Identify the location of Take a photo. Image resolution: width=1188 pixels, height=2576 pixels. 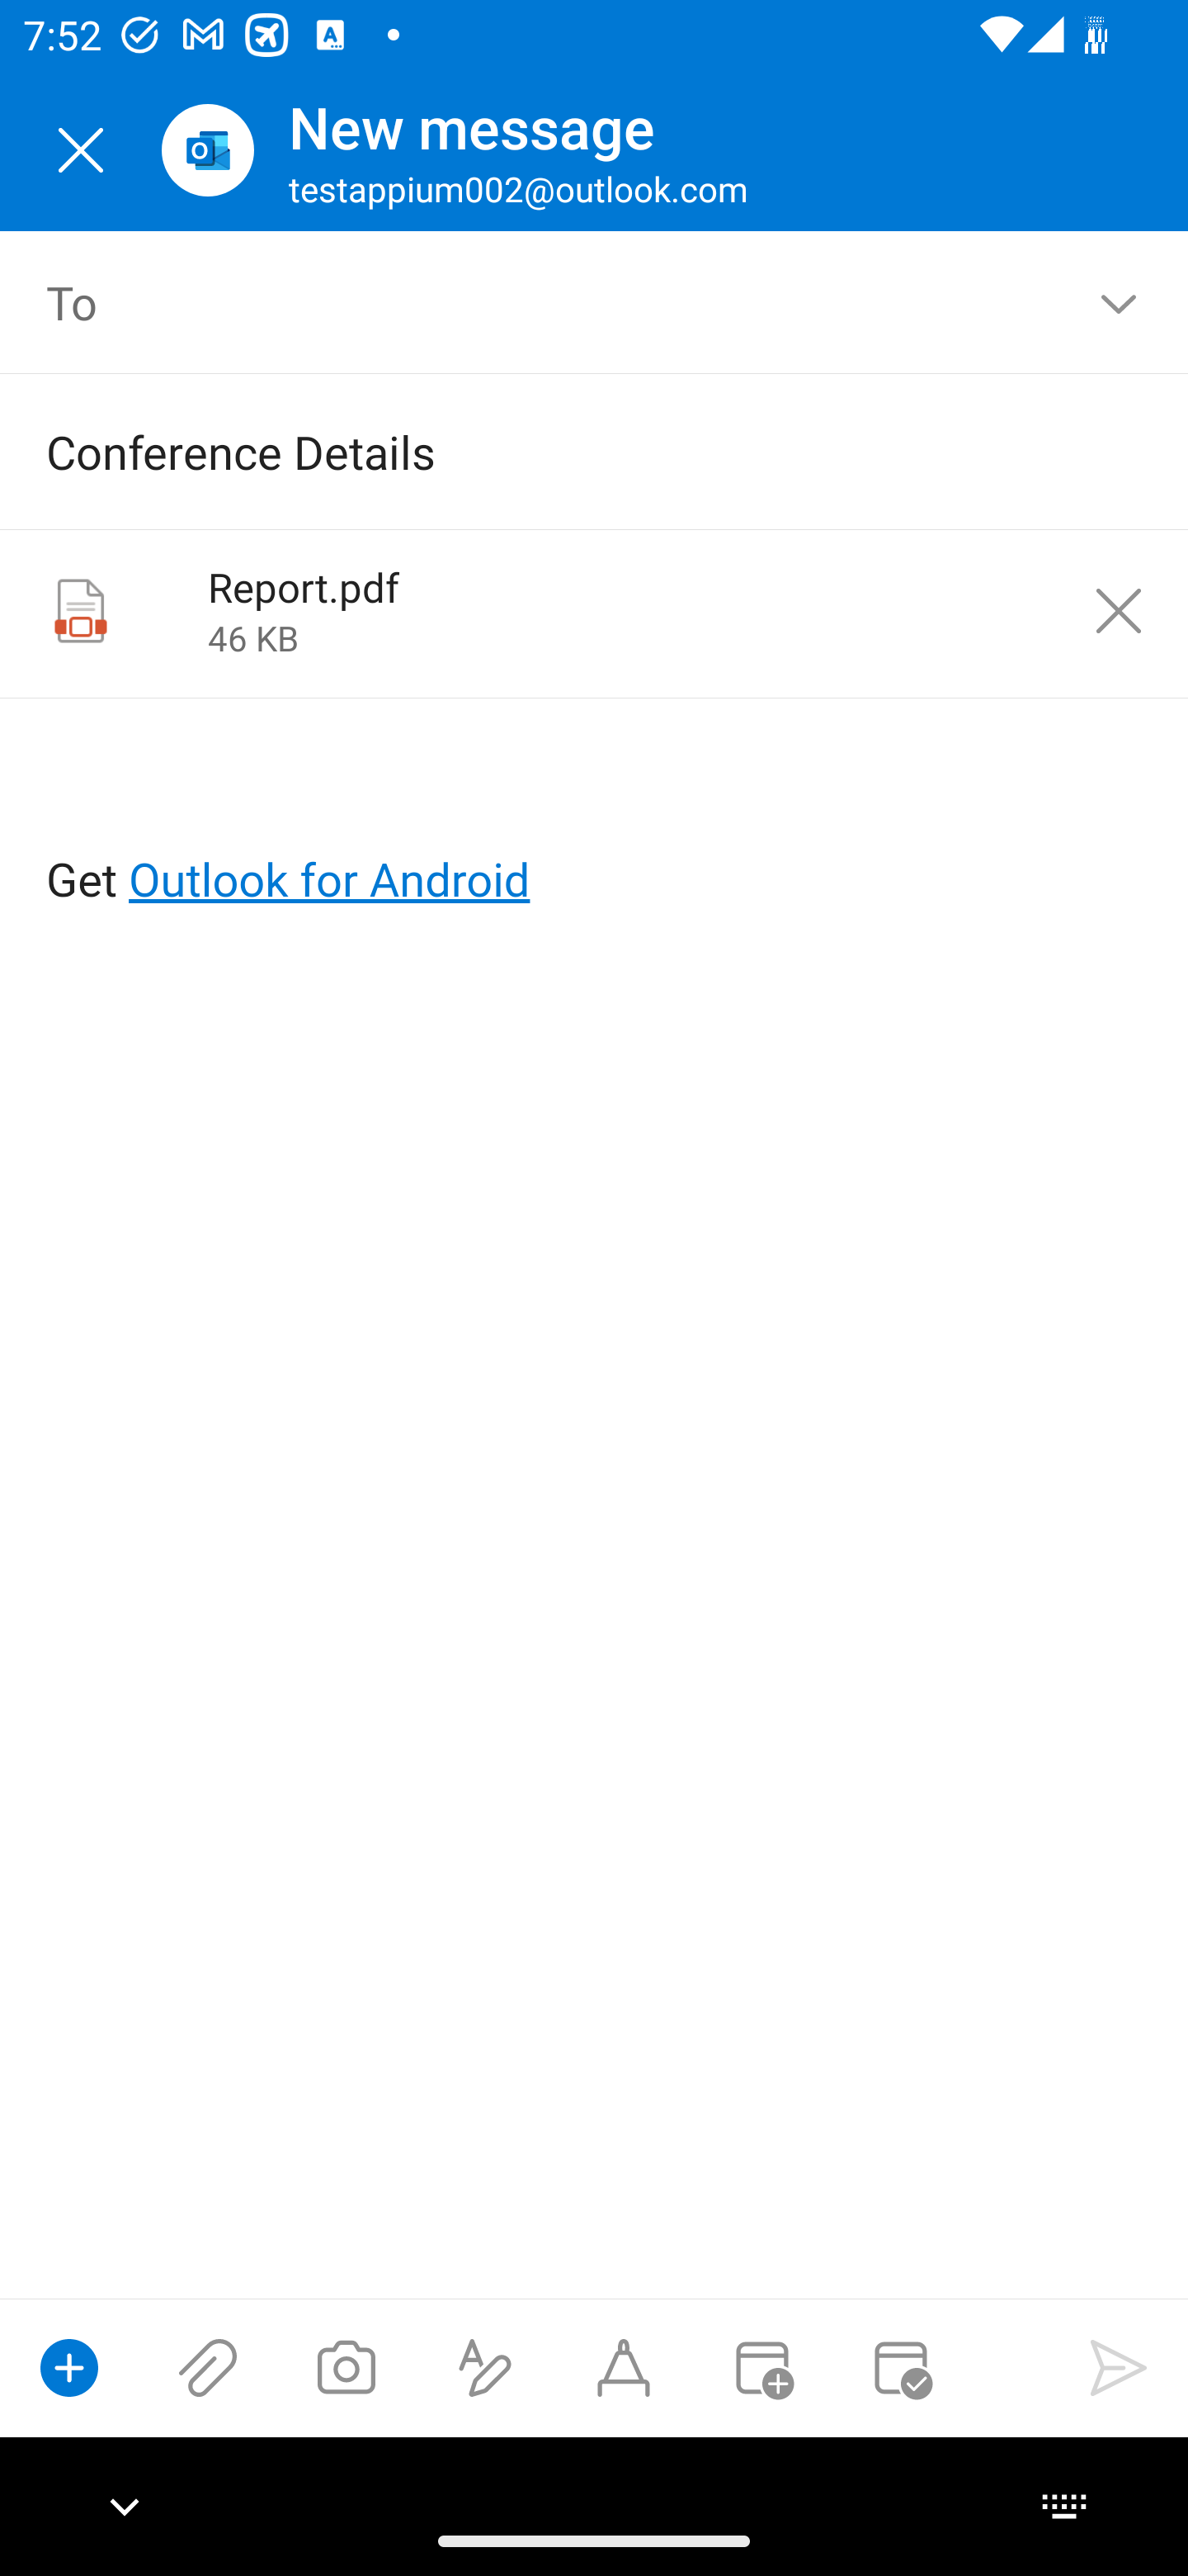
(346, 2367).